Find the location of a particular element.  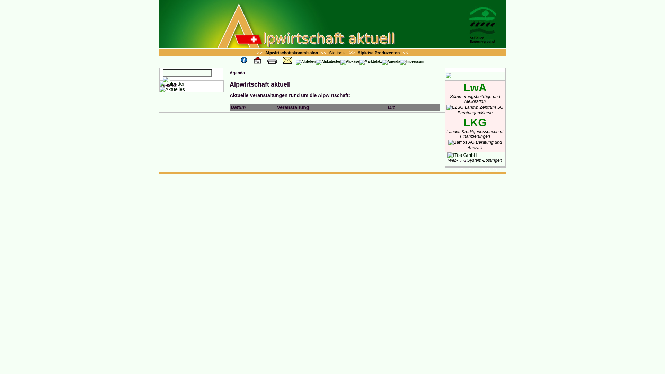

Info is located at coordinates (245, 61).